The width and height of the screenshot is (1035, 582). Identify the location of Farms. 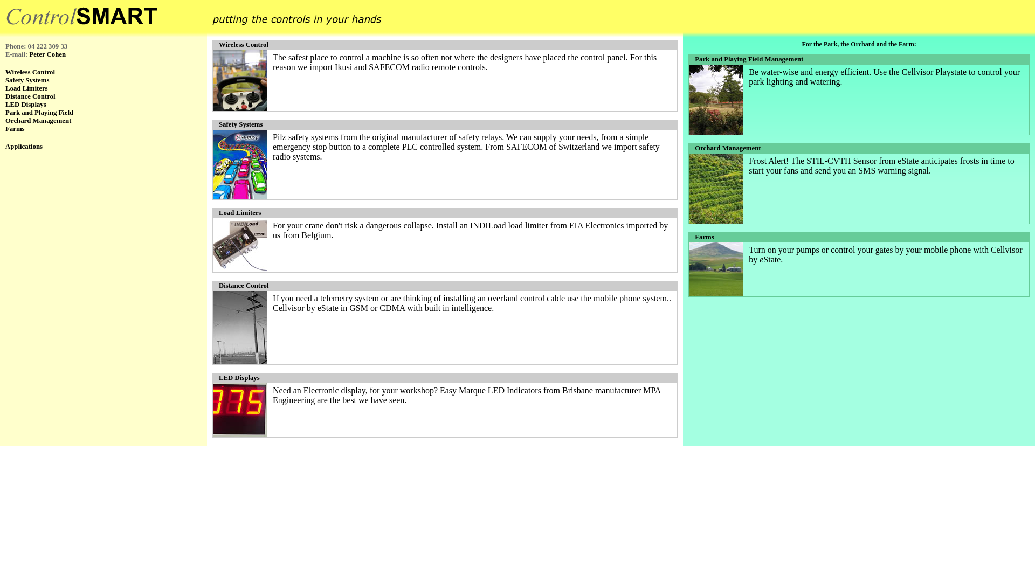
(859, 237).